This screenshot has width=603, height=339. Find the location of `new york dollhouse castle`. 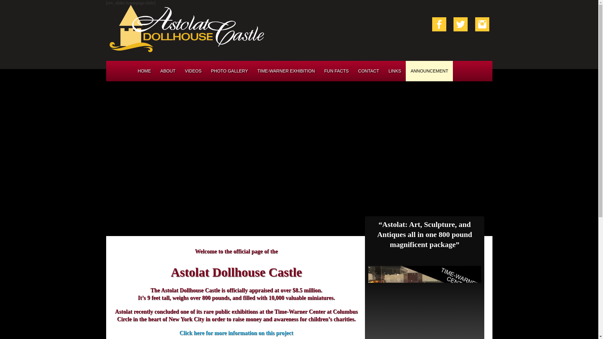

new york dollhouse castle is located at coordinates (460, 24).